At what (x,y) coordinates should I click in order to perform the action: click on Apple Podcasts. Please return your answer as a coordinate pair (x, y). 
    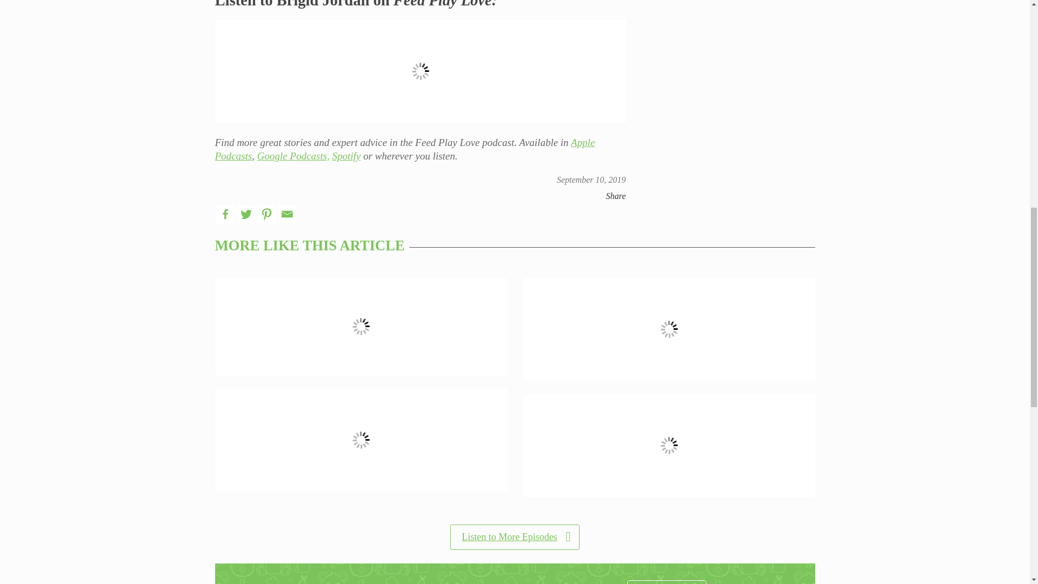
    Looking at the image, I should click on (404, 149).